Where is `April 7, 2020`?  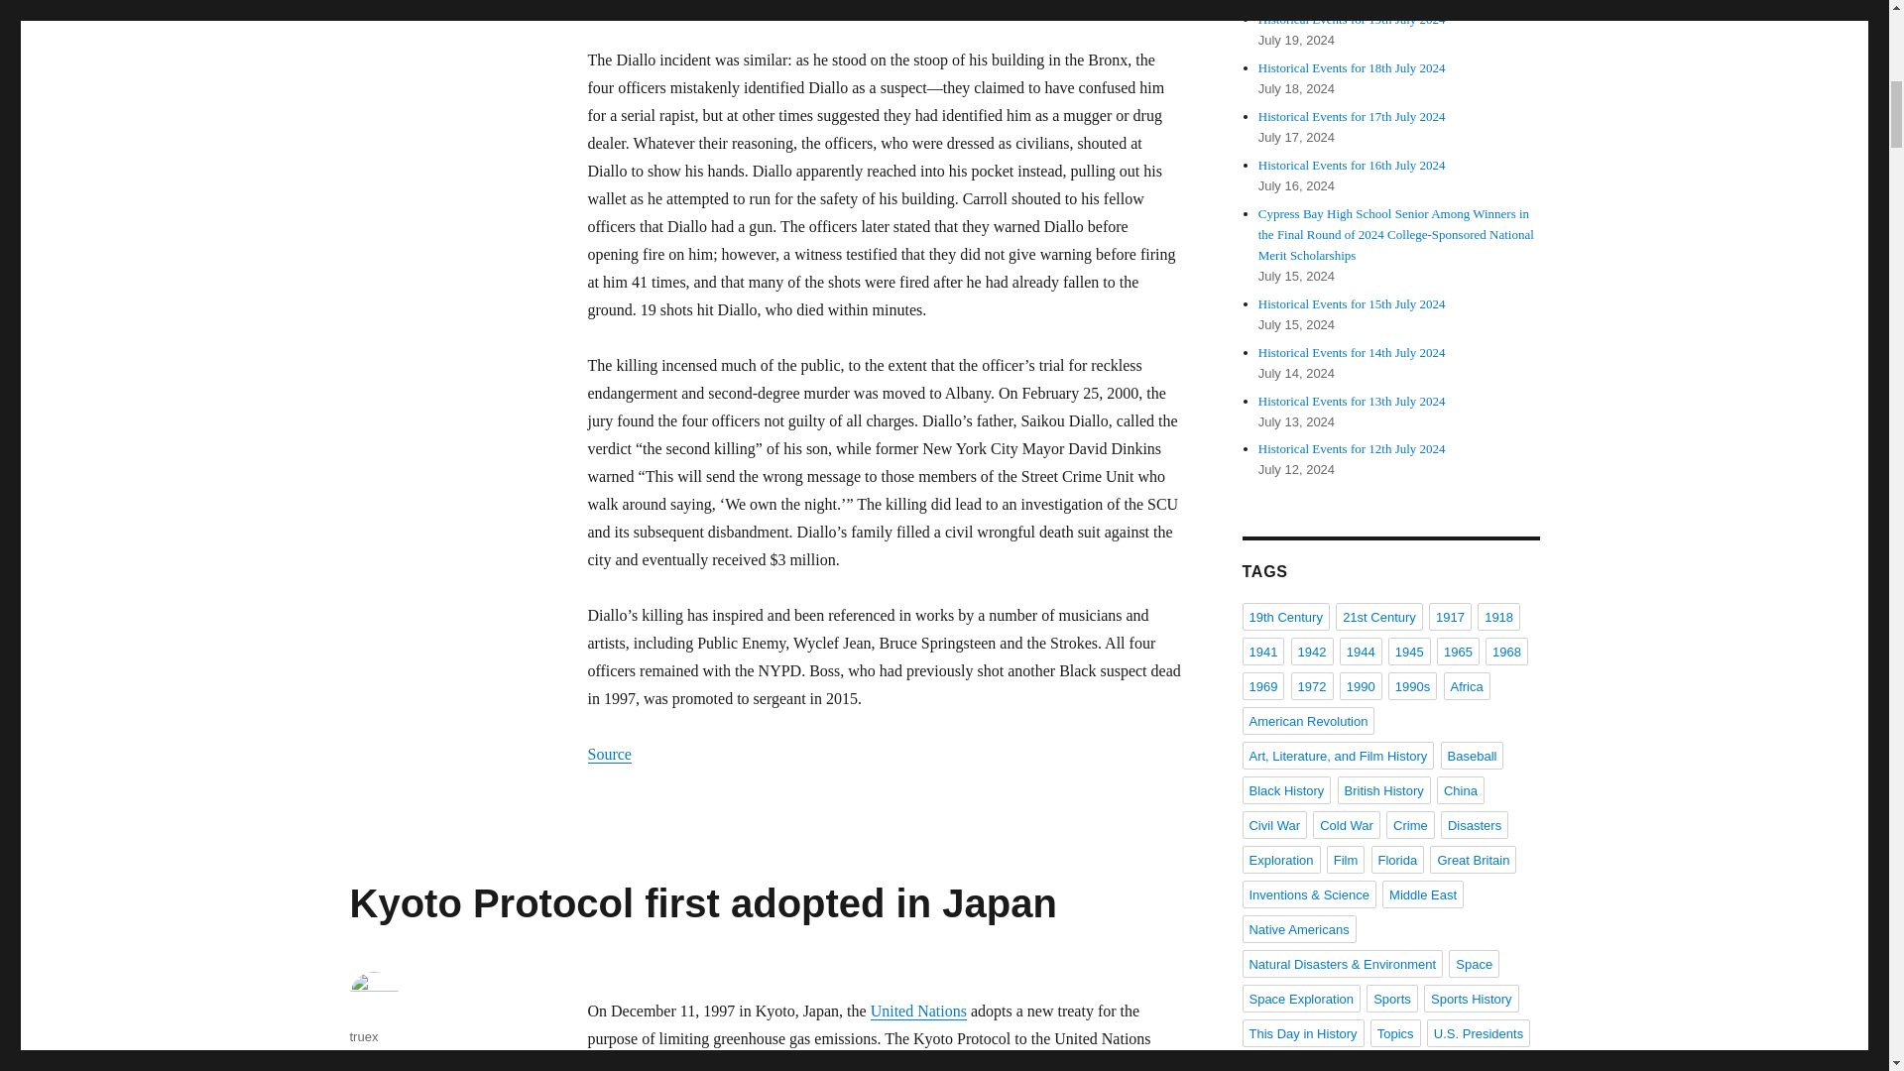
April 7, 2020 is located at coordinates (385, 1063).